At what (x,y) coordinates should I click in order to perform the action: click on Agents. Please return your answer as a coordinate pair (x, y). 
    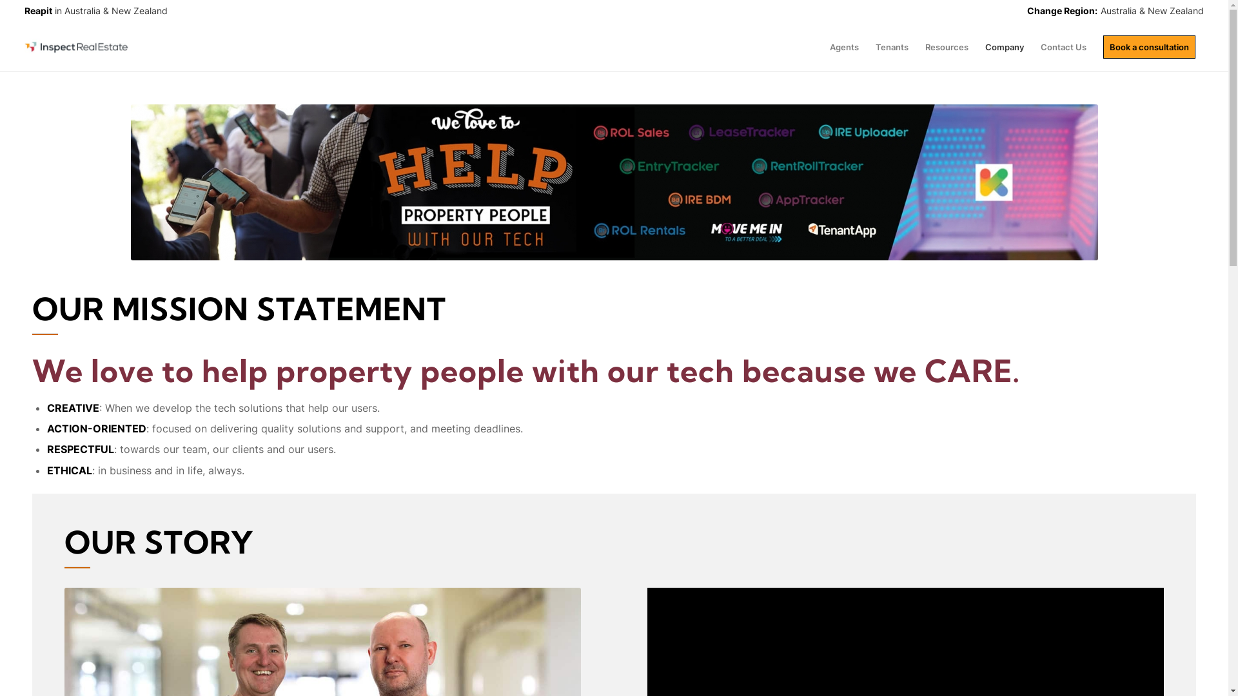
    Looking at the image, I should click on (845, 48).